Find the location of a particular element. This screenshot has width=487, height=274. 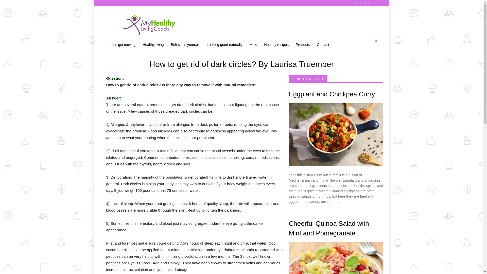

Healthy living is located at coordinates (153, 45).